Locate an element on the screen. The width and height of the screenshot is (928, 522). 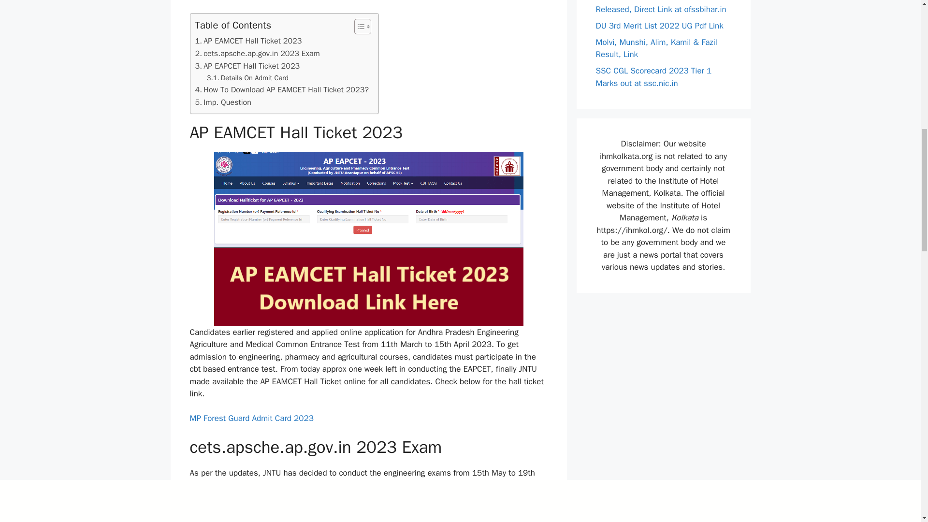
AP EAMCET Hall Ticket 2023 is located at coordinates (248, 41).